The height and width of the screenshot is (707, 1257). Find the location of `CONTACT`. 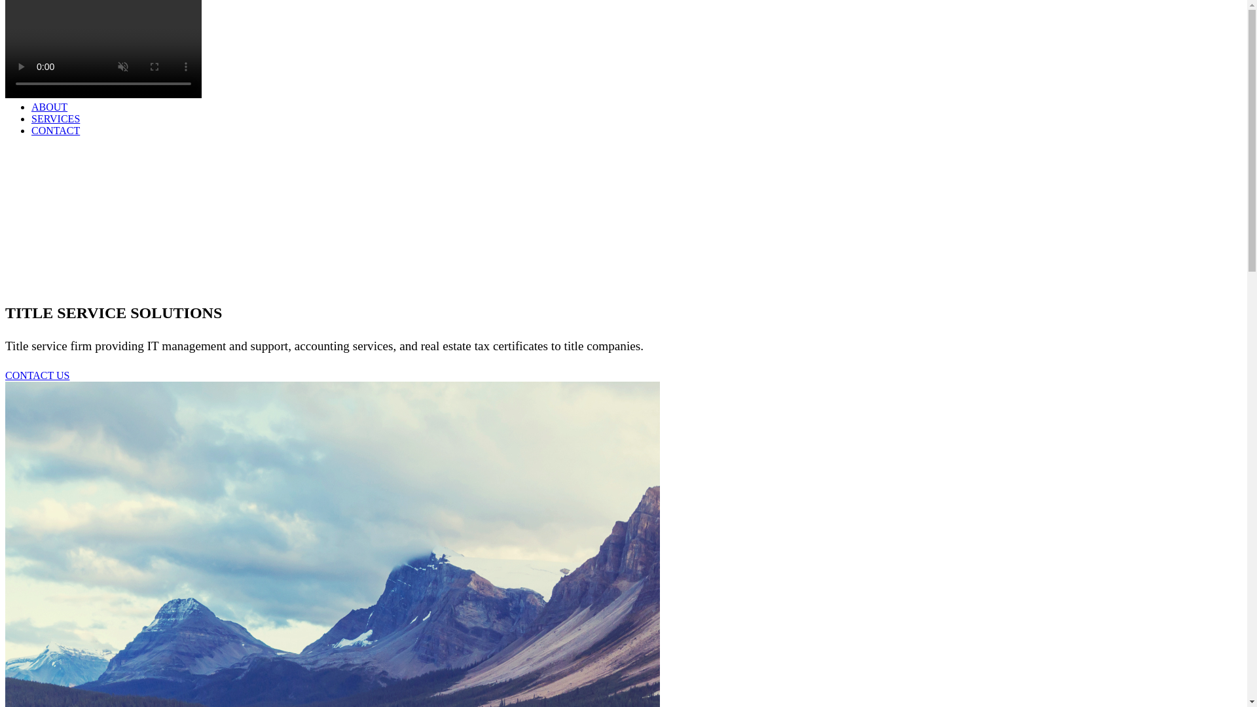

CONTACT is located at coordinates (56, 131).